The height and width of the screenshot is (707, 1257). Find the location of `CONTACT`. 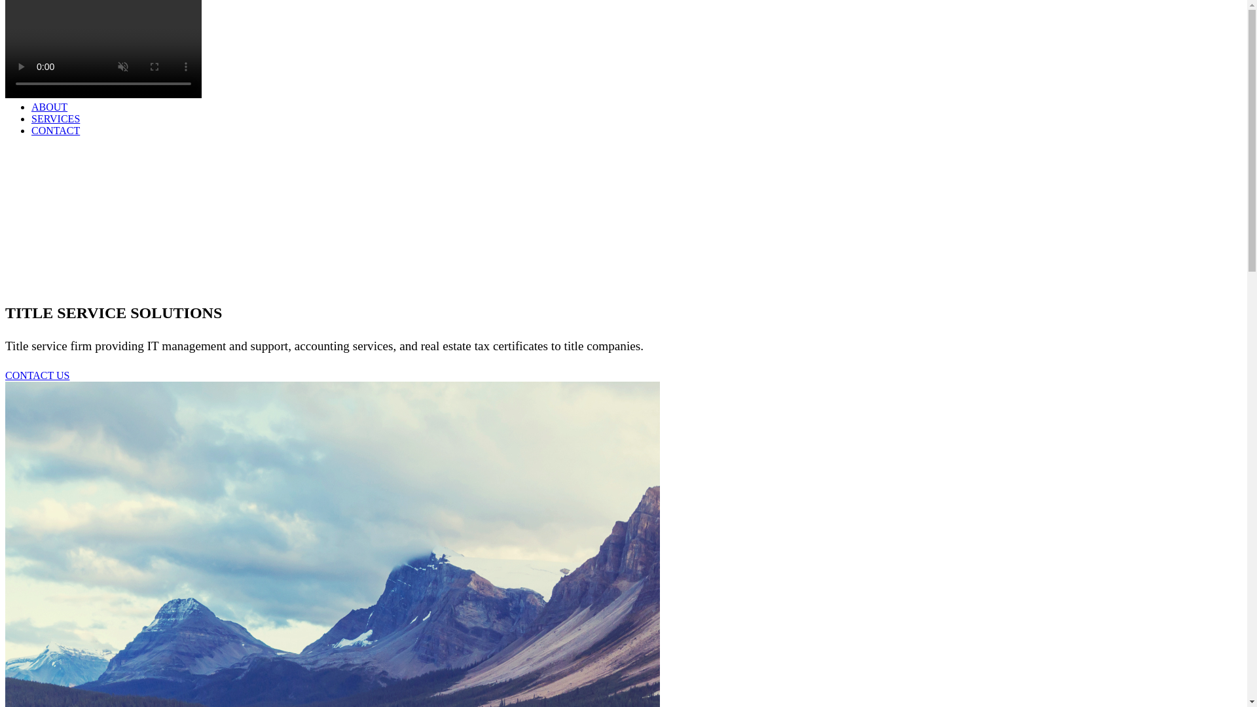

CONTACT is located at coordinates (56, 131).